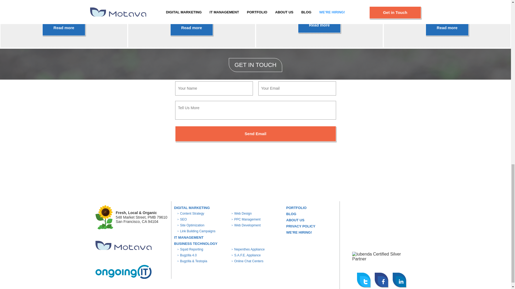 The image size is (515, 289). I want to click on Send Email, so click(255, 134).